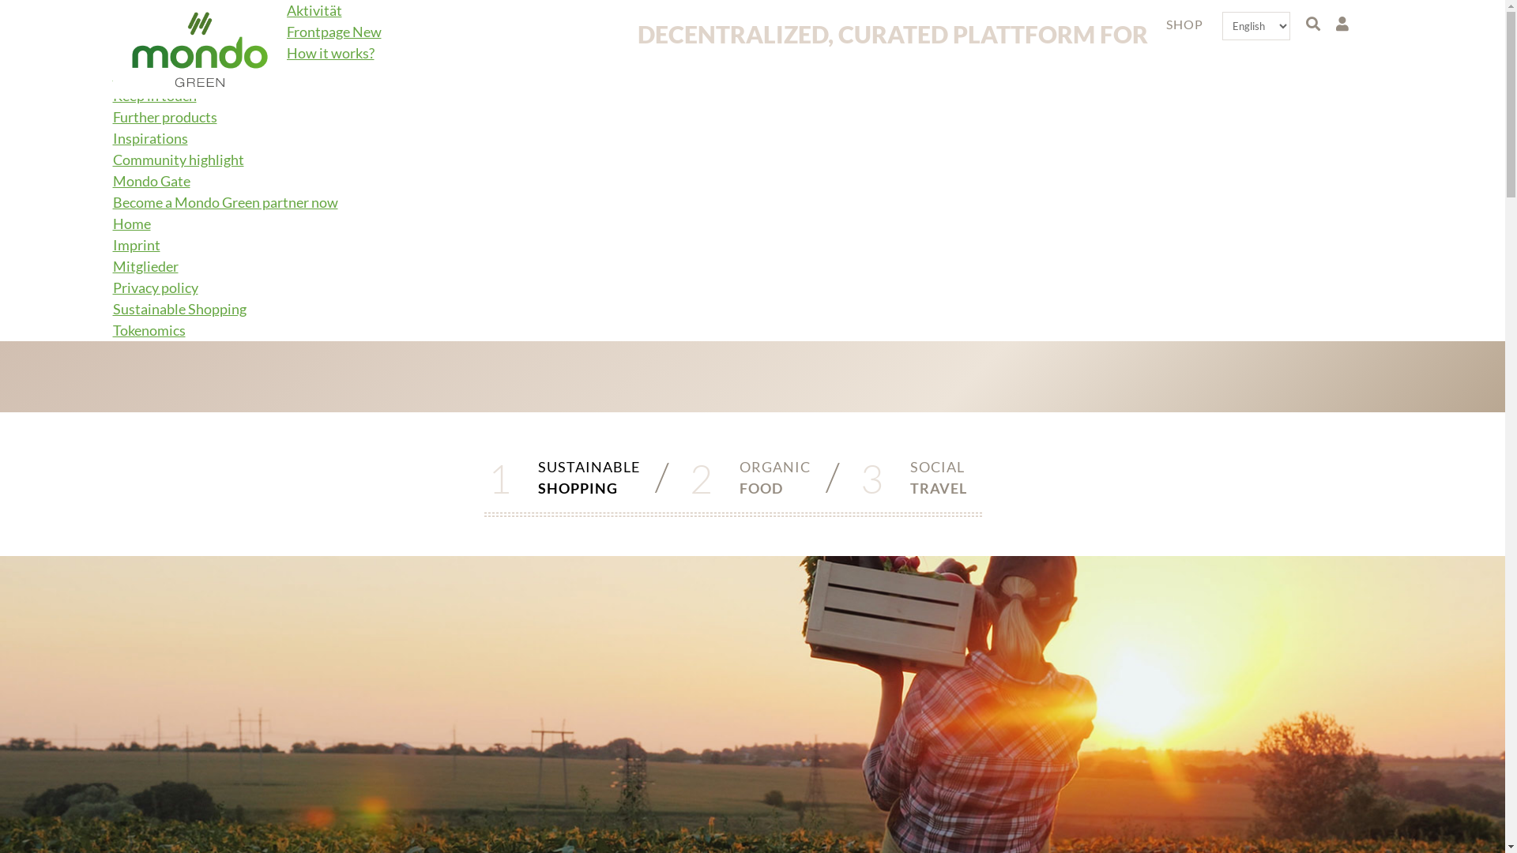 The width and height of the screenshot is (1517, 853). I want to click on Sustainable Shopping, so click(179, 309).